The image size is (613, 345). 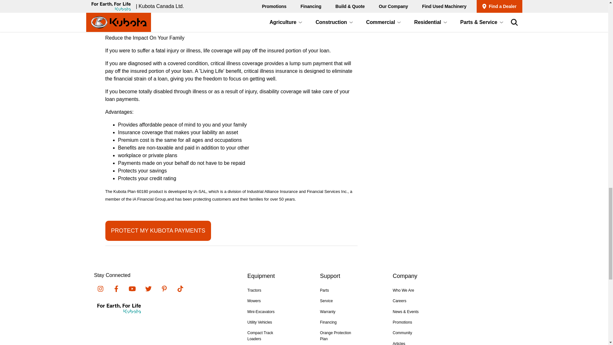 What do you see at coordinates (261, 311) in the screenshot?
I see `Follow us on Pintrest` at bounding box center [261, 311].